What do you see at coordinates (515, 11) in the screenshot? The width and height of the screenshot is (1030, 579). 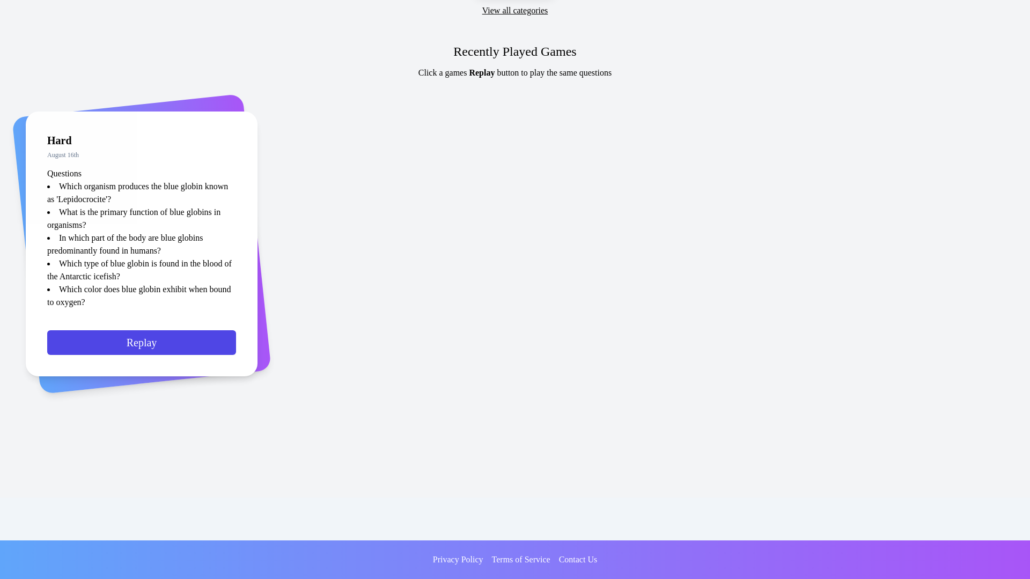 I see `View all categories` at bounding box center [515, 11].